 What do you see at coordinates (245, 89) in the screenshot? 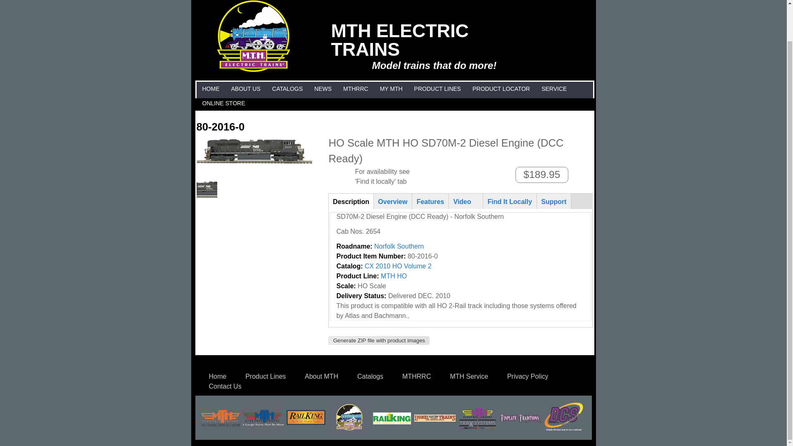
I see `ABOUT US` at bounding box center [245, 89].